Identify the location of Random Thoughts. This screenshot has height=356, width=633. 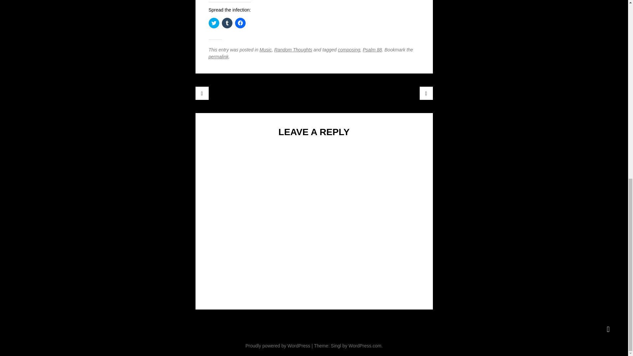
(293, 49).